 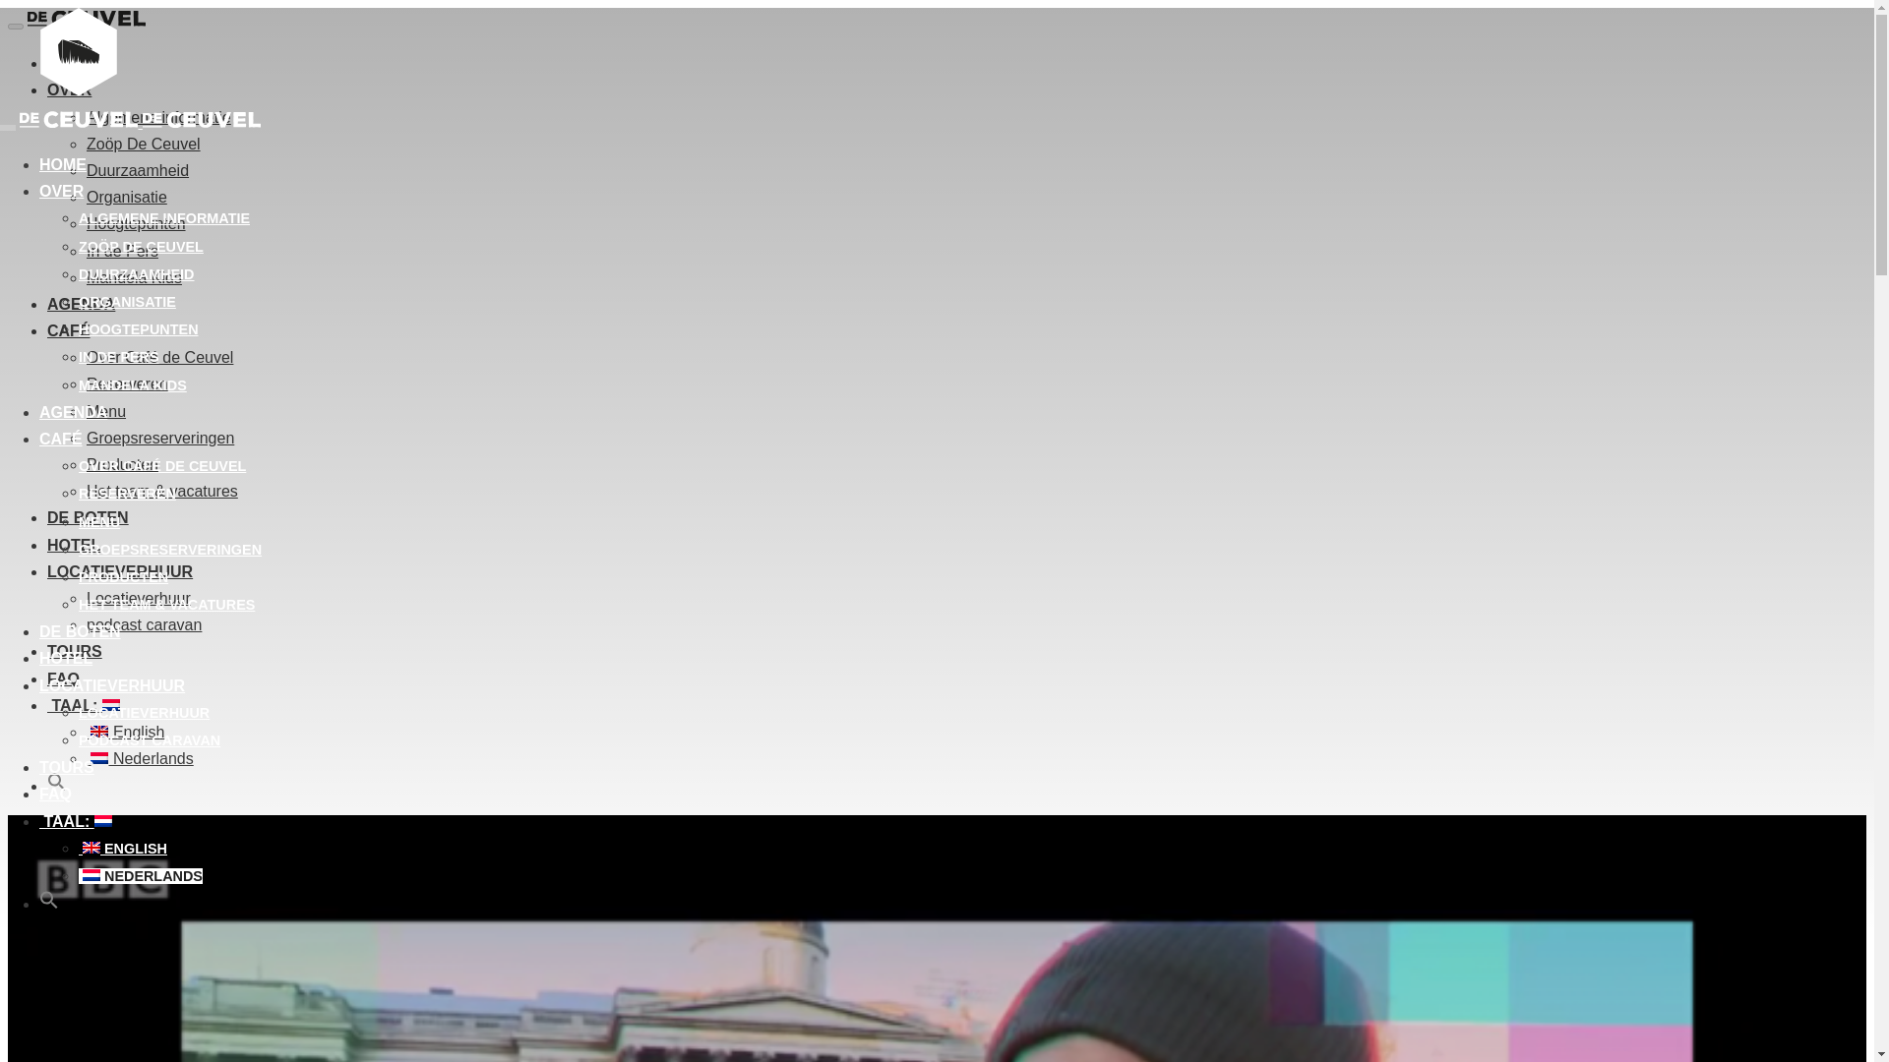 I want to click on Menu, so click(x=99, y=521).